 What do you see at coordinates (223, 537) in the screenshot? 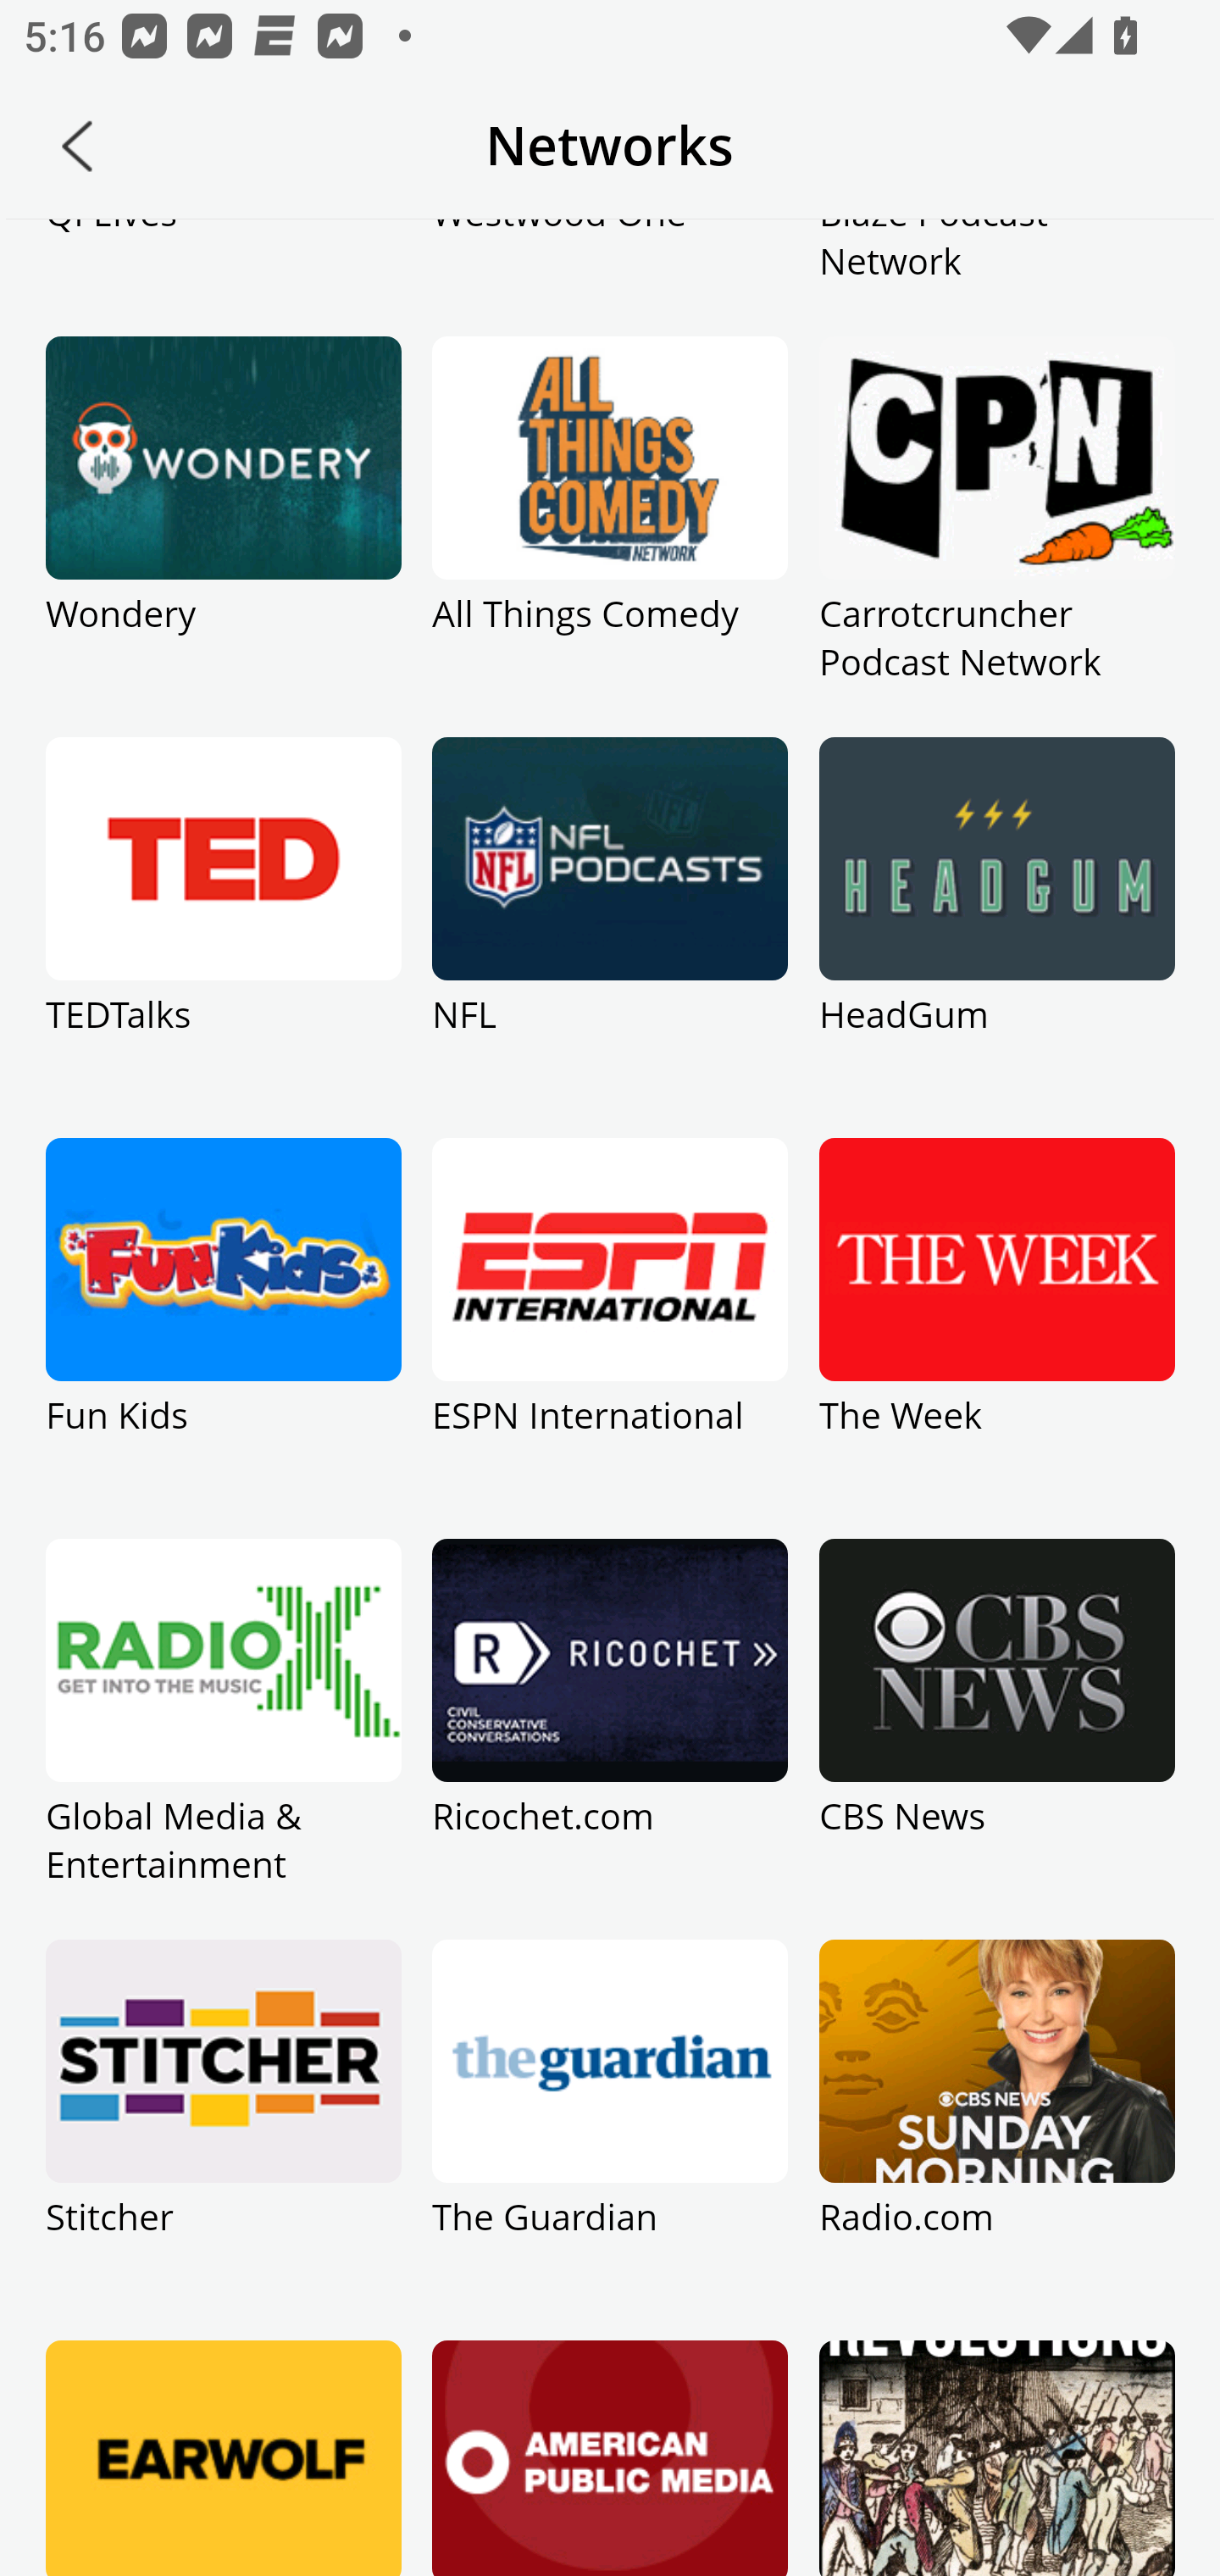
I see `Wondery` at bounding box center [223, 537].